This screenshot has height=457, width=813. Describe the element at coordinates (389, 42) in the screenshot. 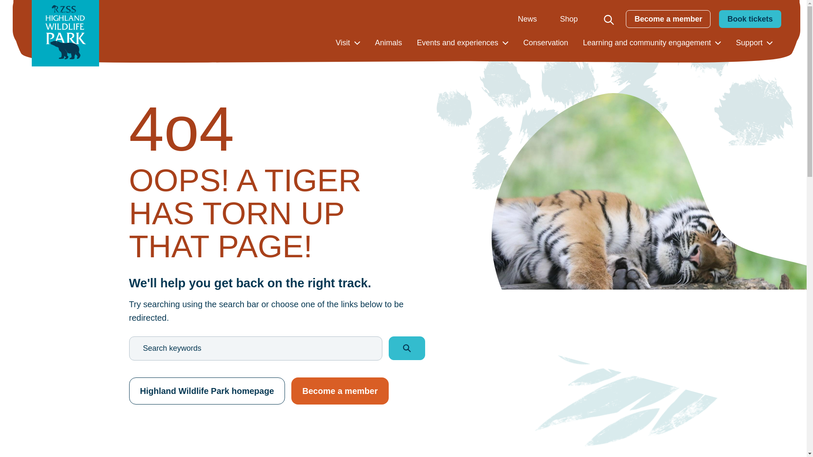

I see `Animals` at that location.